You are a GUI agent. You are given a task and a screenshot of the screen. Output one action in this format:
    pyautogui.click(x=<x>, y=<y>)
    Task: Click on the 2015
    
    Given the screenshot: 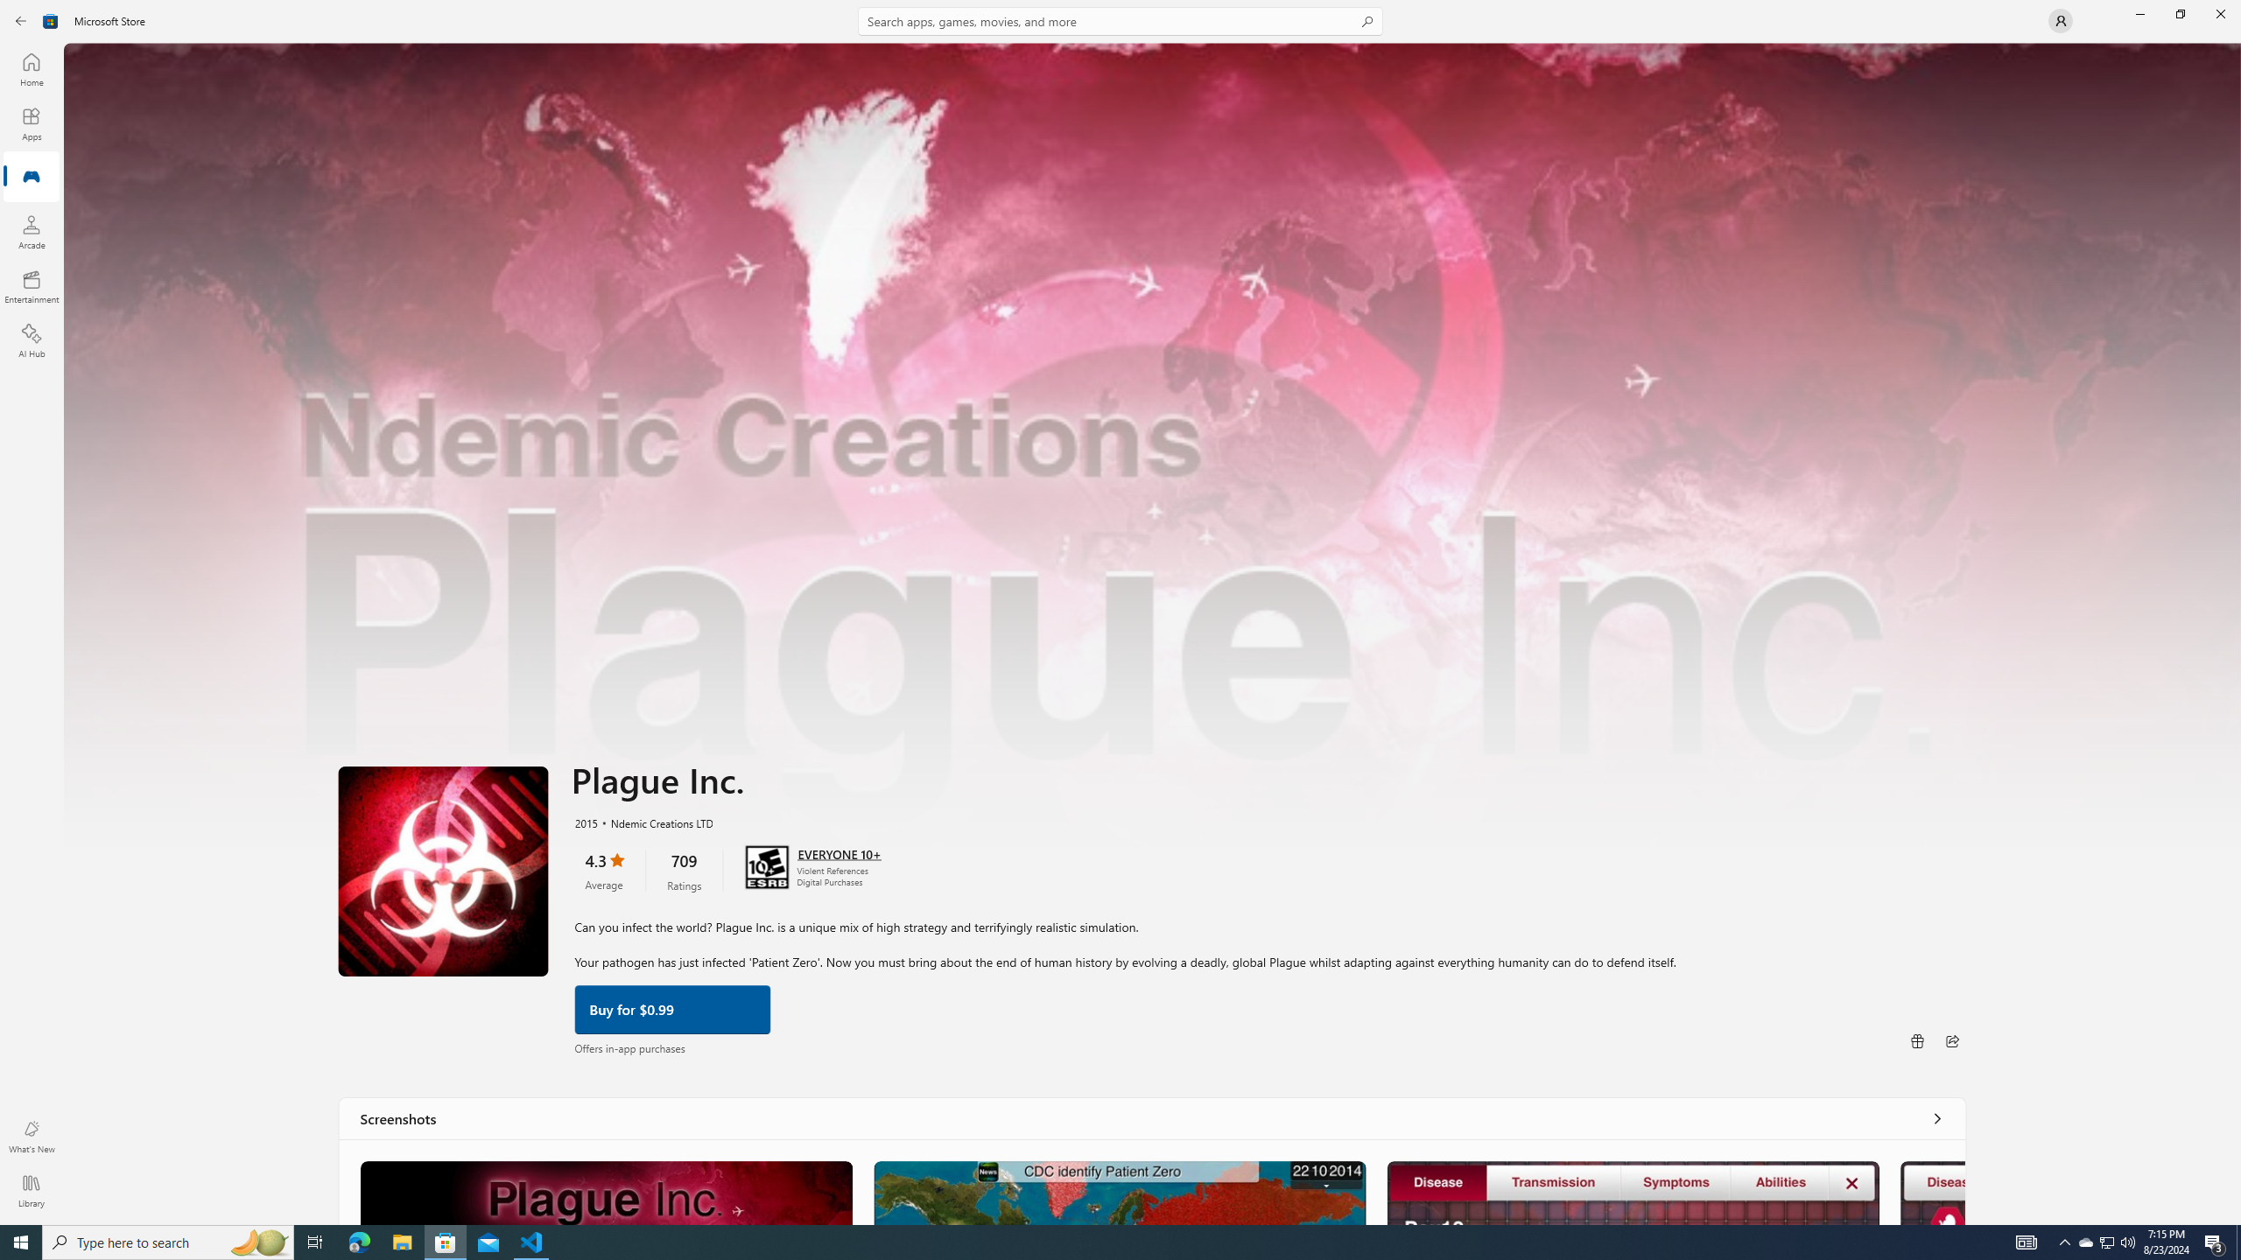 What is the action you would take?
    pyautogui.click(x=585, y=822)
    